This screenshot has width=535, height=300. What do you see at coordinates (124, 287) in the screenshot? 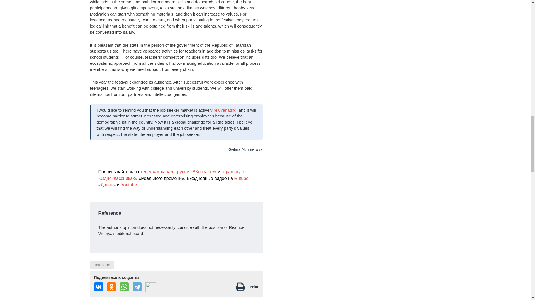
I see `WhatsApp` at bounding box center [124, 287].